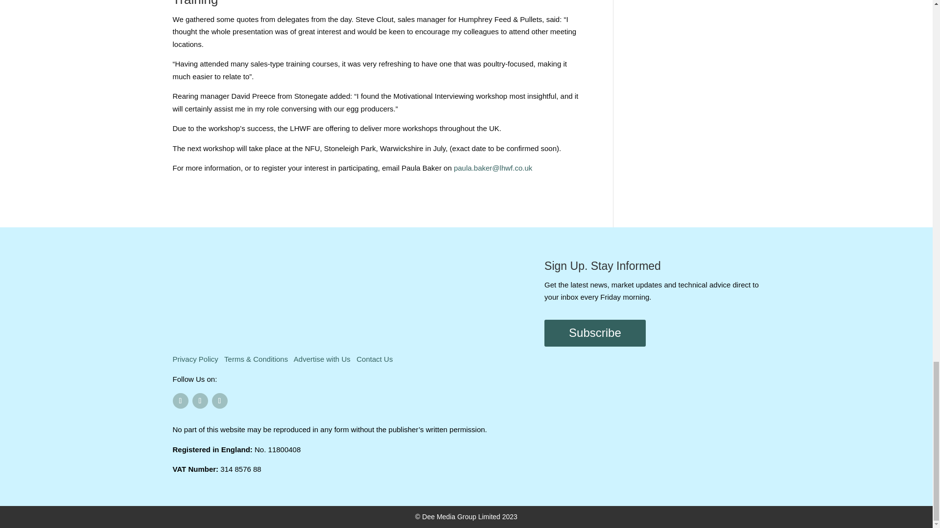  I want to click on Contact Us, so click(374, 359).